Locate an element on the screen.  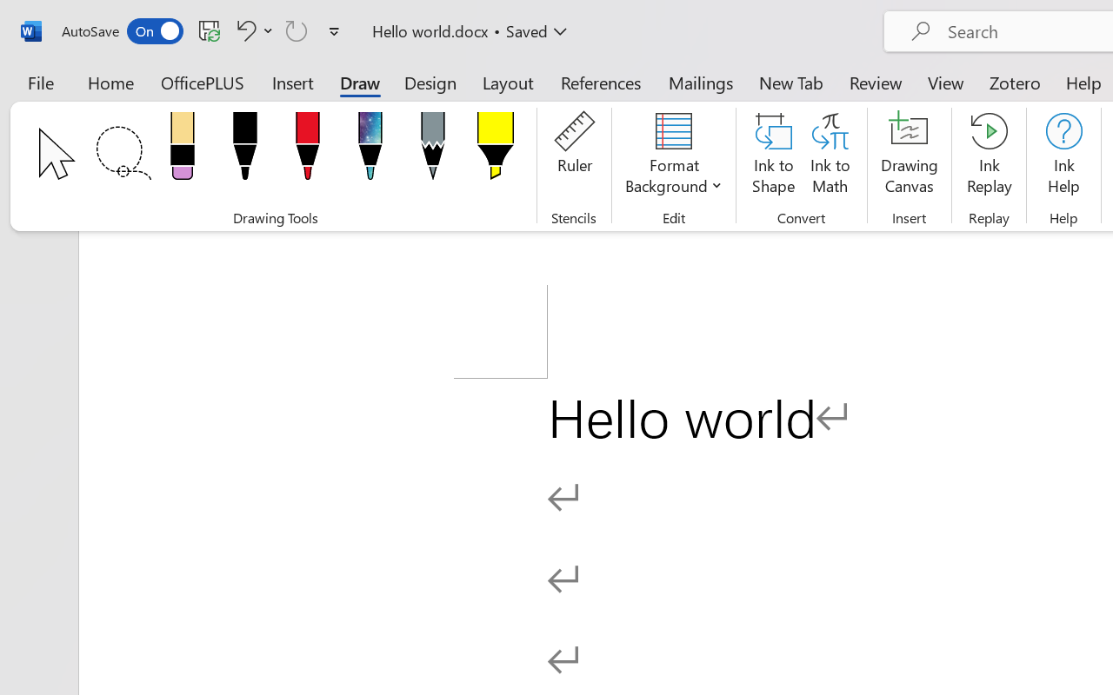
Ink Help is located at coordinates (1063, 156).